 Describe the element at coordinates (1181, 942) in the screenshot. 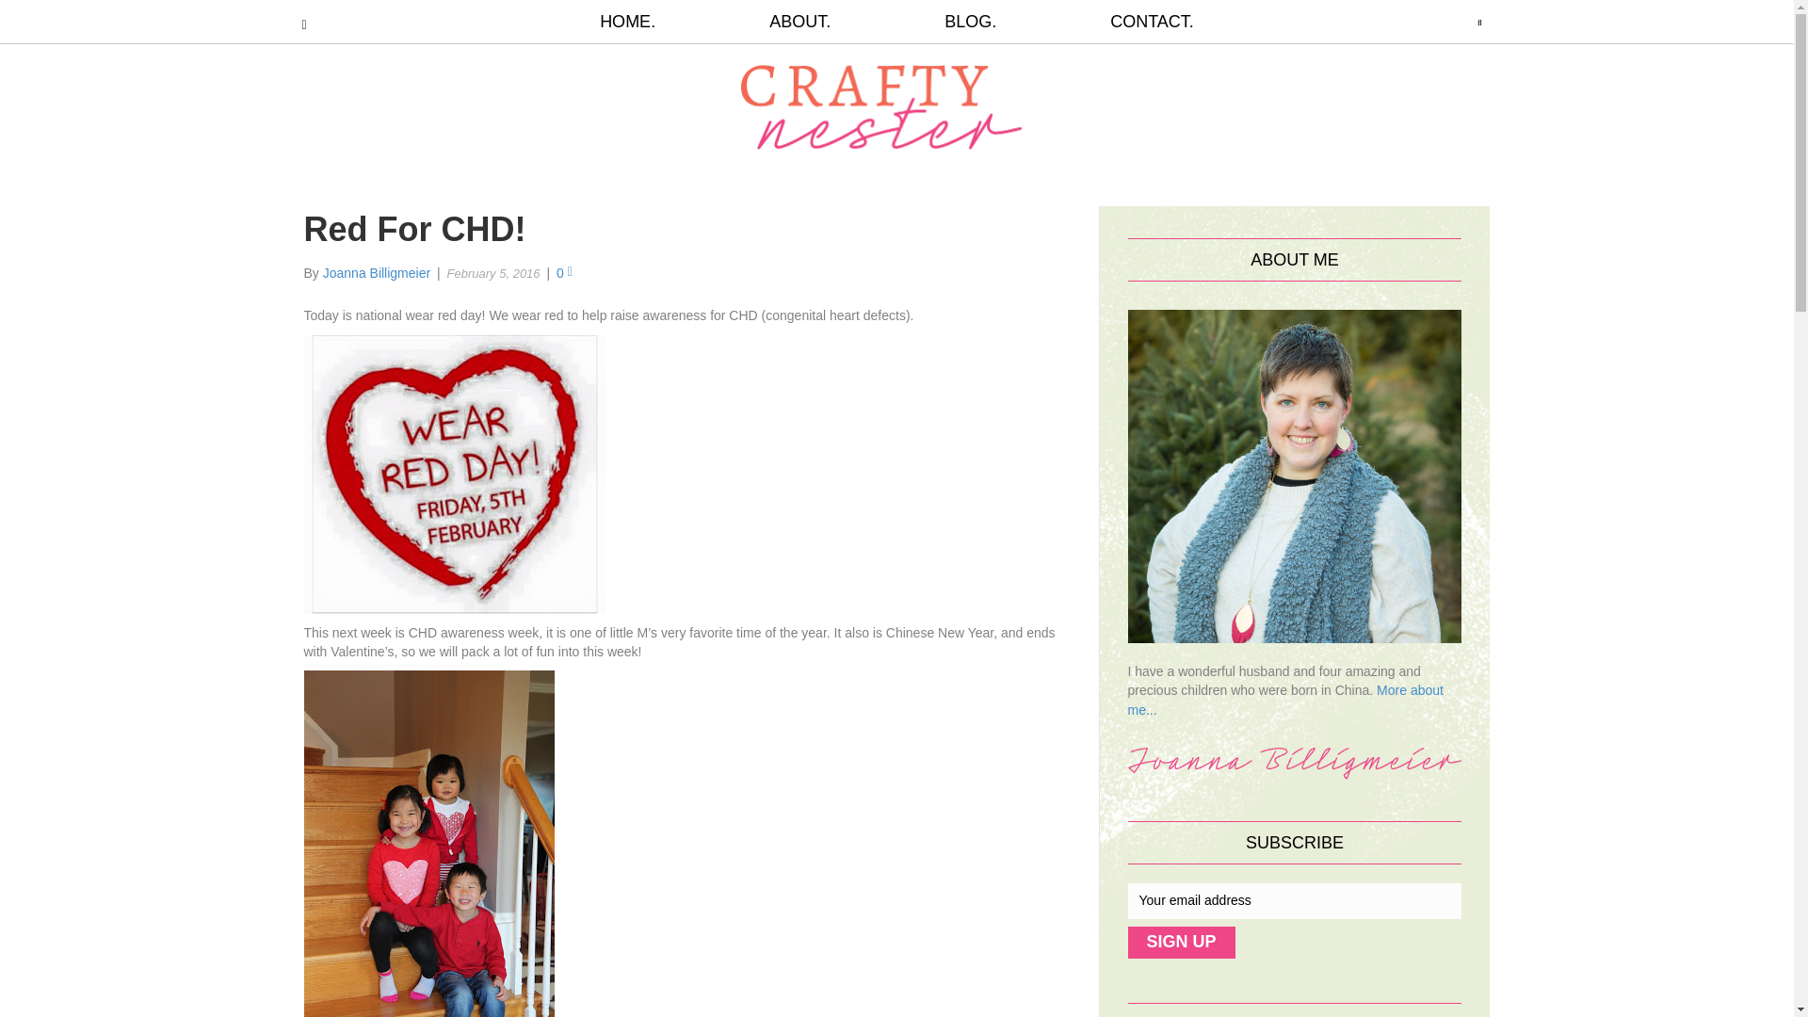

I see `Sign up` at that location.